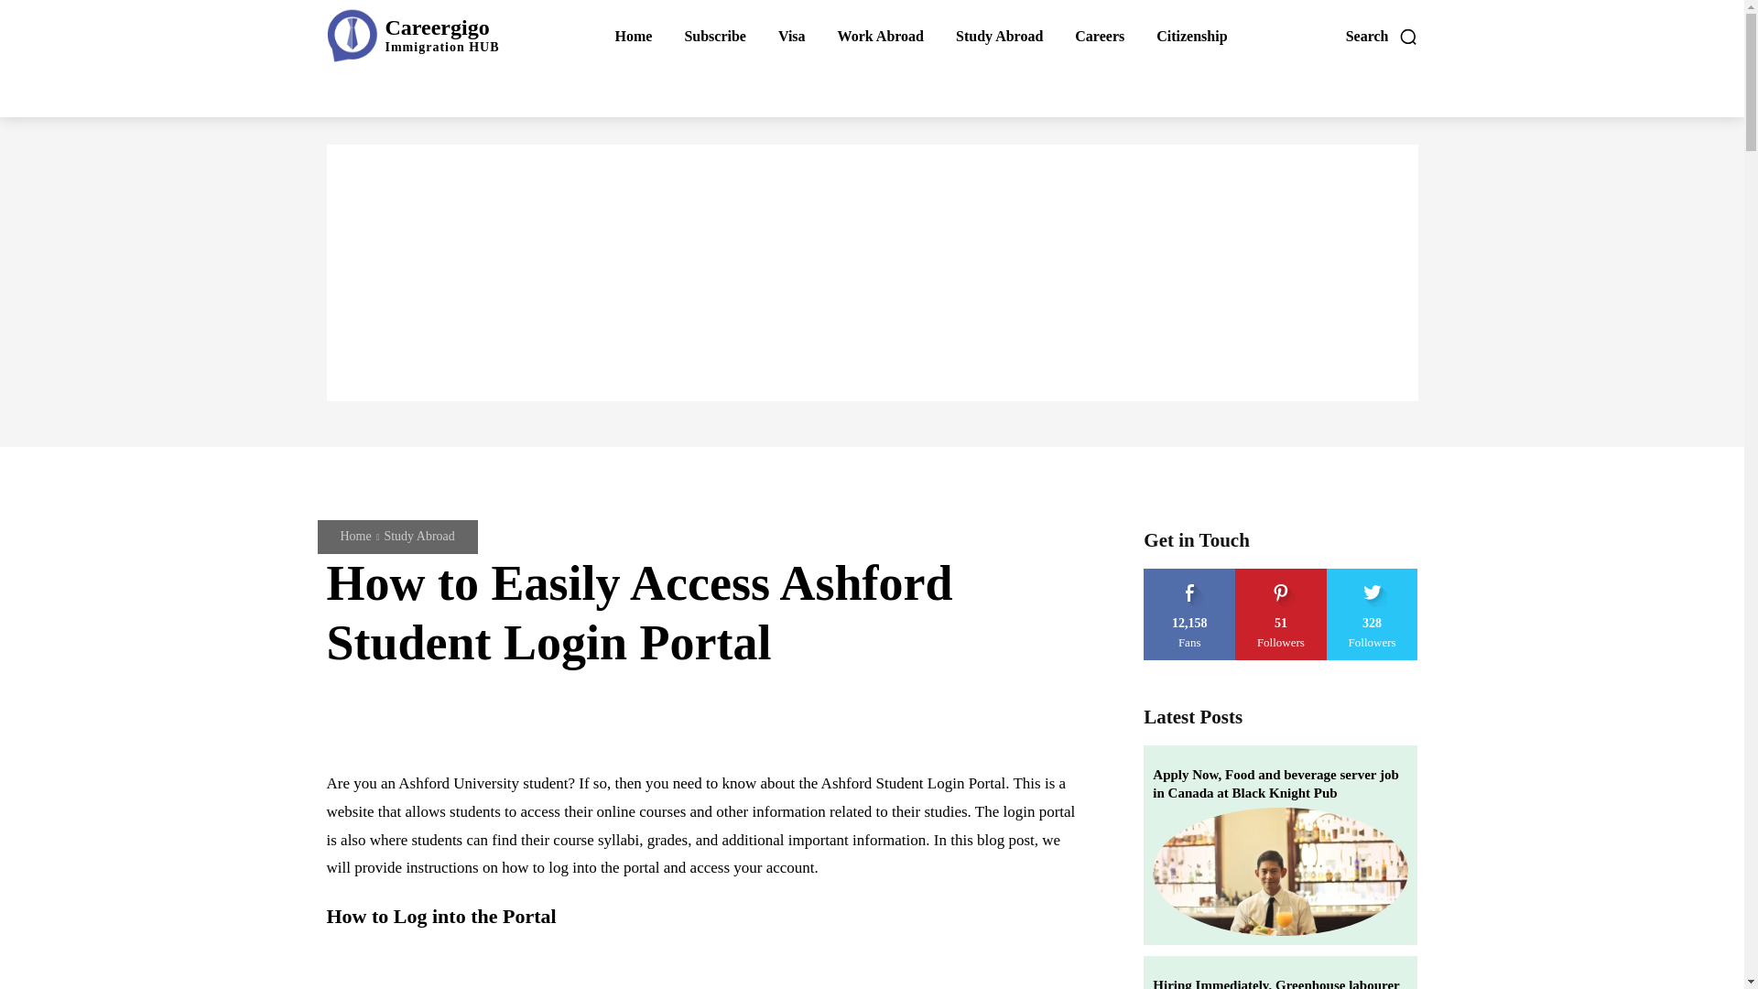 The height and width of the screenshot is (989, 1758). Describe the element at coordinates (714, 37) in the screenshot. I see `View all posts in Study Abroad` at that location.